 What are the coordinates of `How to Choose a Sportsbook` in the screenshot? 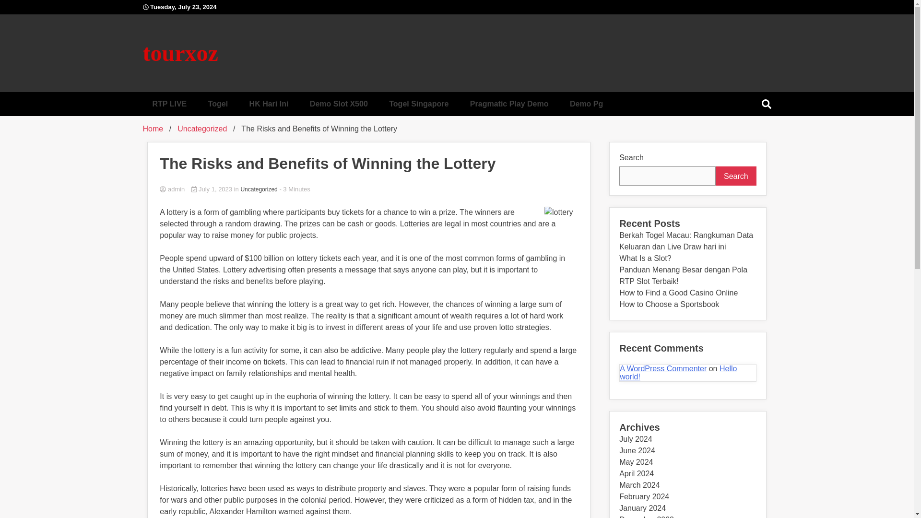 It's located at (669, 304).